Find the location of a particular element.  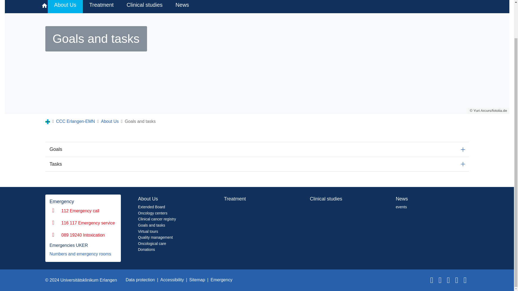

Clinical studies is located at coordinates (144, 6).